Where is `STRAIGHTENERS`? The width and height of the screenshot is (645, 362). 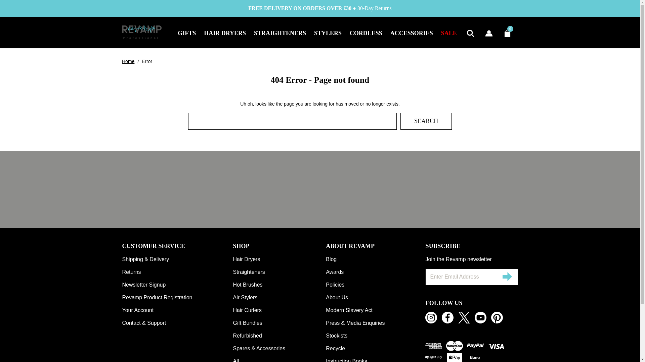 STRAIGHTENERS is located at coordinates (280, 32).